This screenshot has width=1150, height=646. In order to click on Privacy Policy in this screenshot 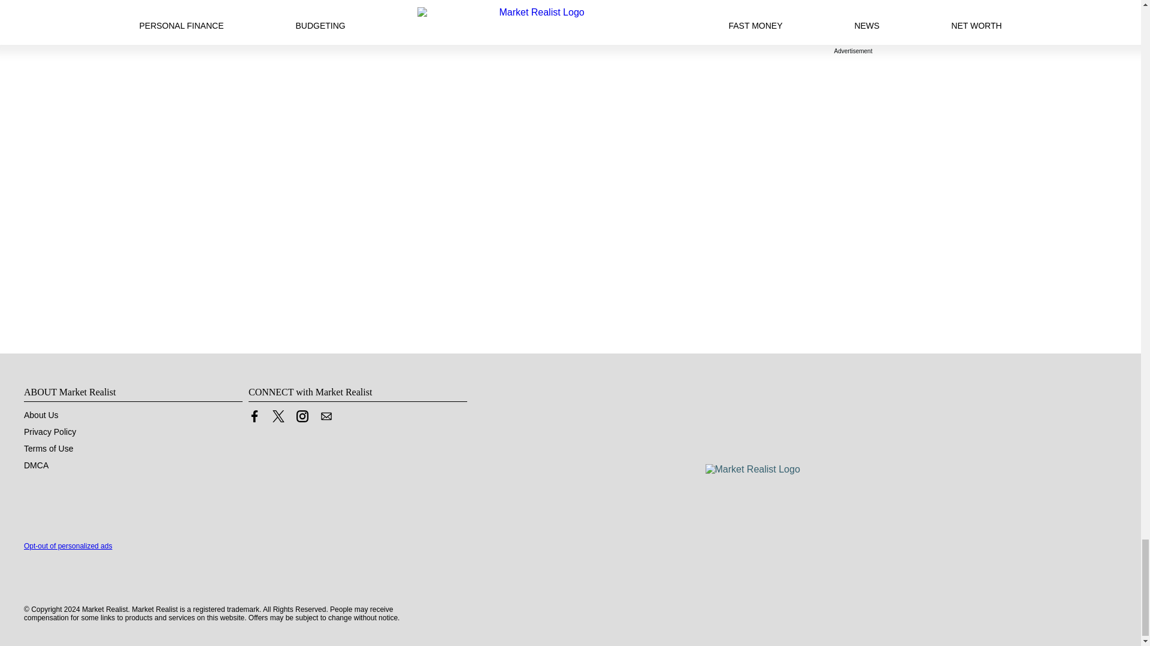, I will do `click(50, 432)`.